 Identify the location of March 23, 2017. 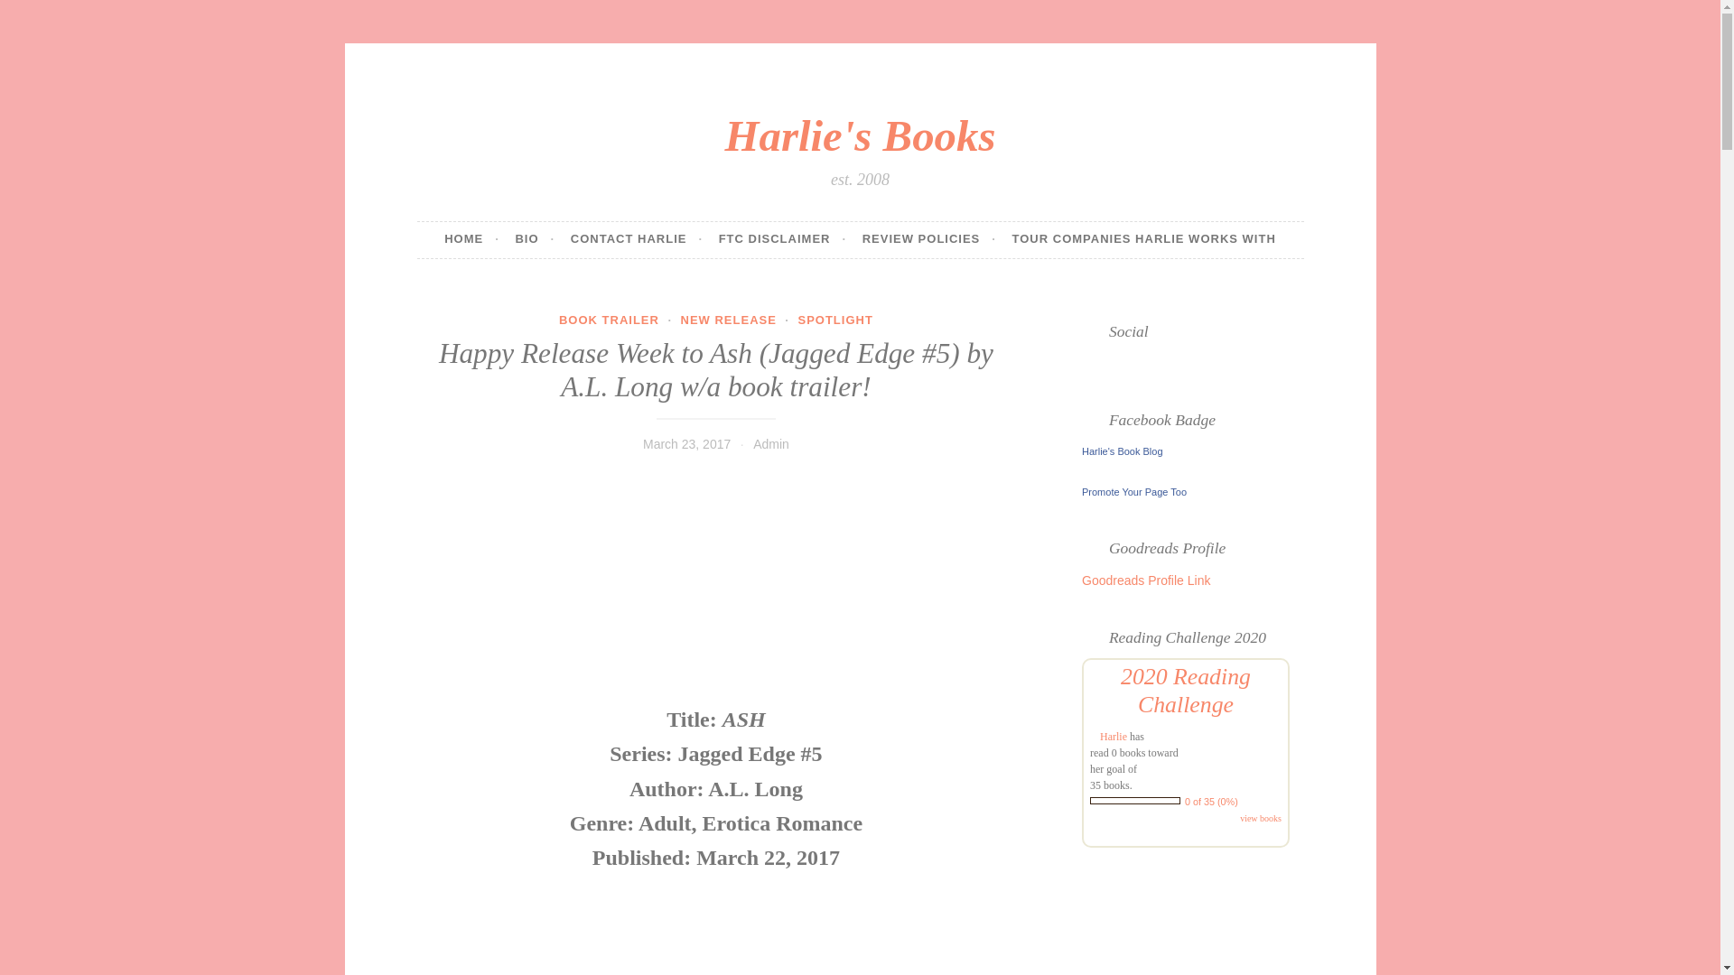
(686, 444).